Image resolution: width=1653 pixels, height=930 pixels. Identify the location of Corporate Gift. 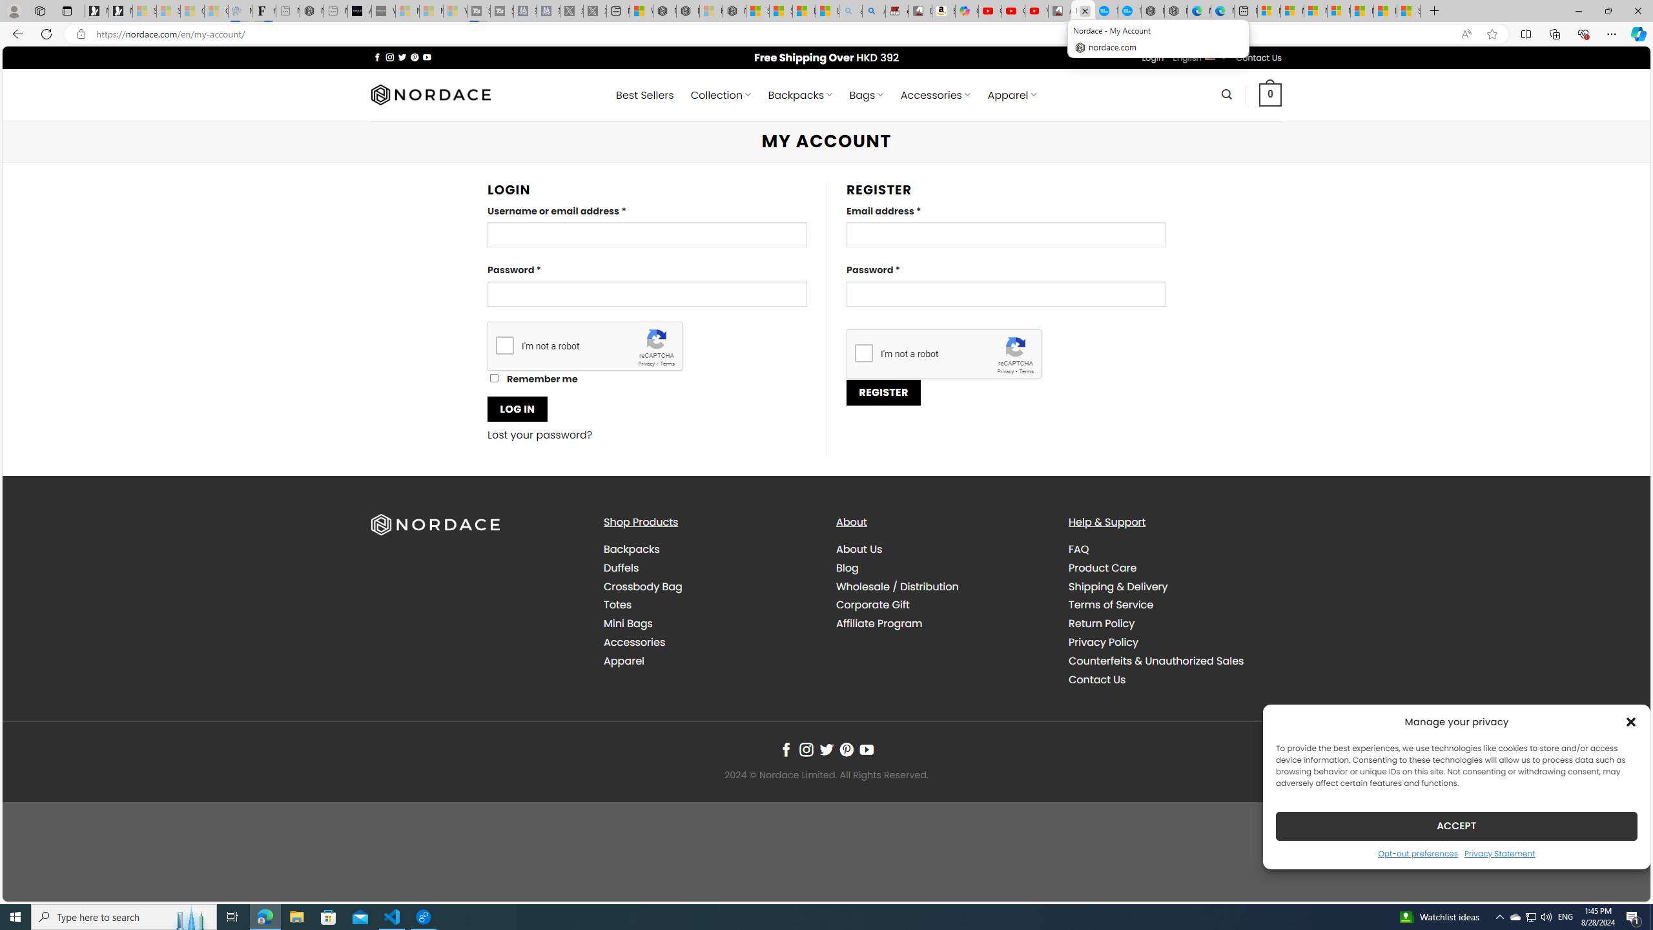
(873, 604).